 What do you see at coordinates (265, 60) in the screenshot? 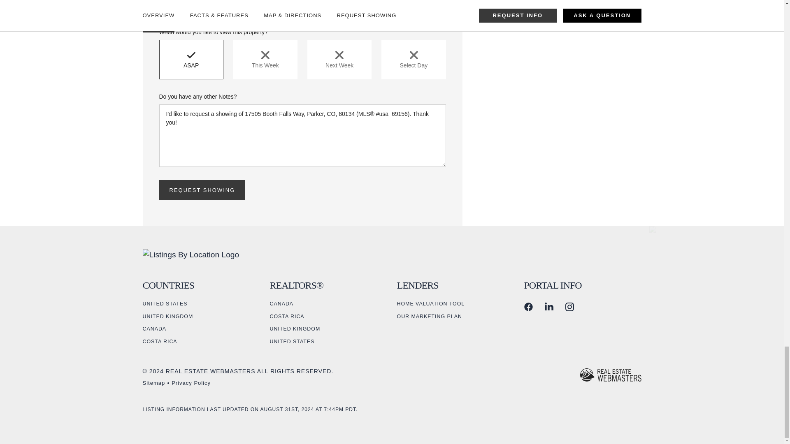
I see `This Week` at bounding box center [265, 60].